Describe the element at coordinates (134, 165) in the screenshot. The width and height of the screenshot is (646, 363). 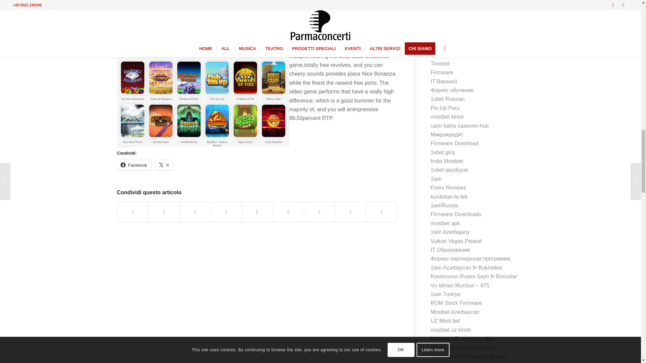
I see `Fai clic per condividere su Facebook` at that location.